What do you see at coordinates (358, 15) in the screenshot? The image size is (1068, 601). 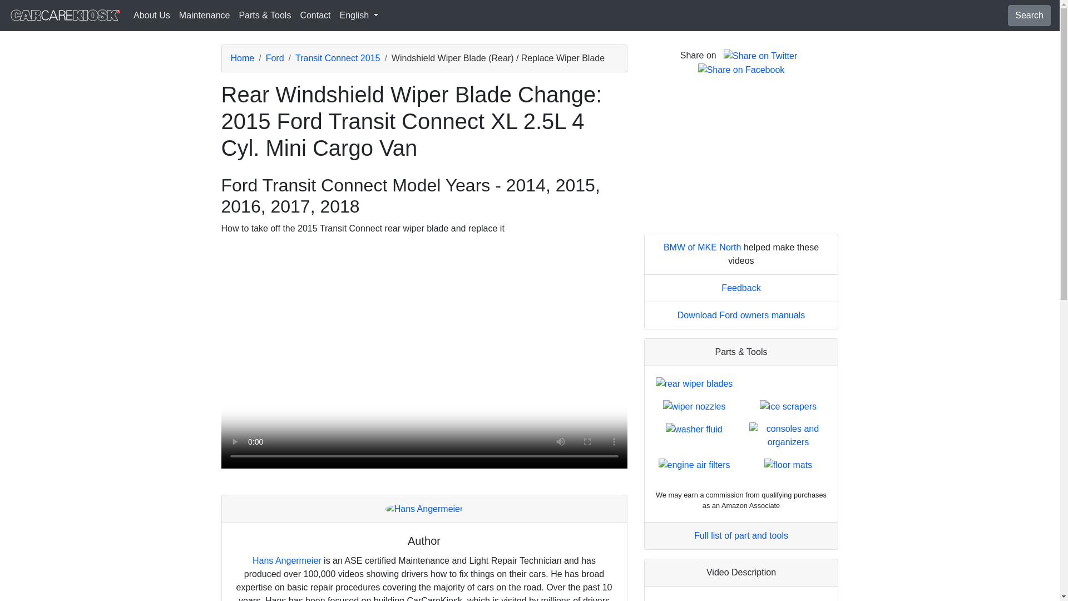 I see `English` at bounding box center [358, 15].